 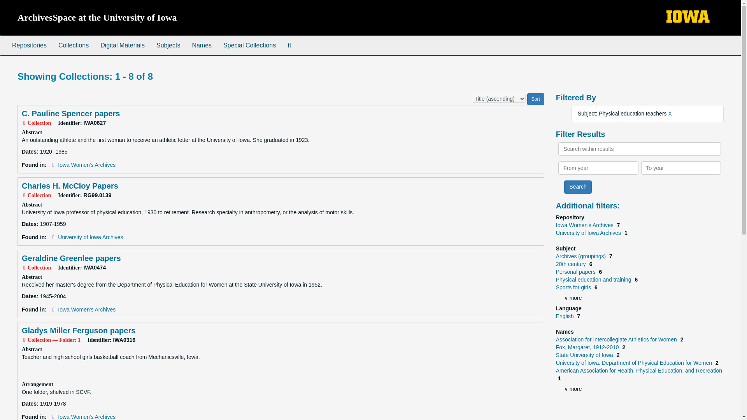 What do you see at coordinates (87, 165) in the screenshot?
I see `Iowa Women's Archives` at bounding box center [87, 165].